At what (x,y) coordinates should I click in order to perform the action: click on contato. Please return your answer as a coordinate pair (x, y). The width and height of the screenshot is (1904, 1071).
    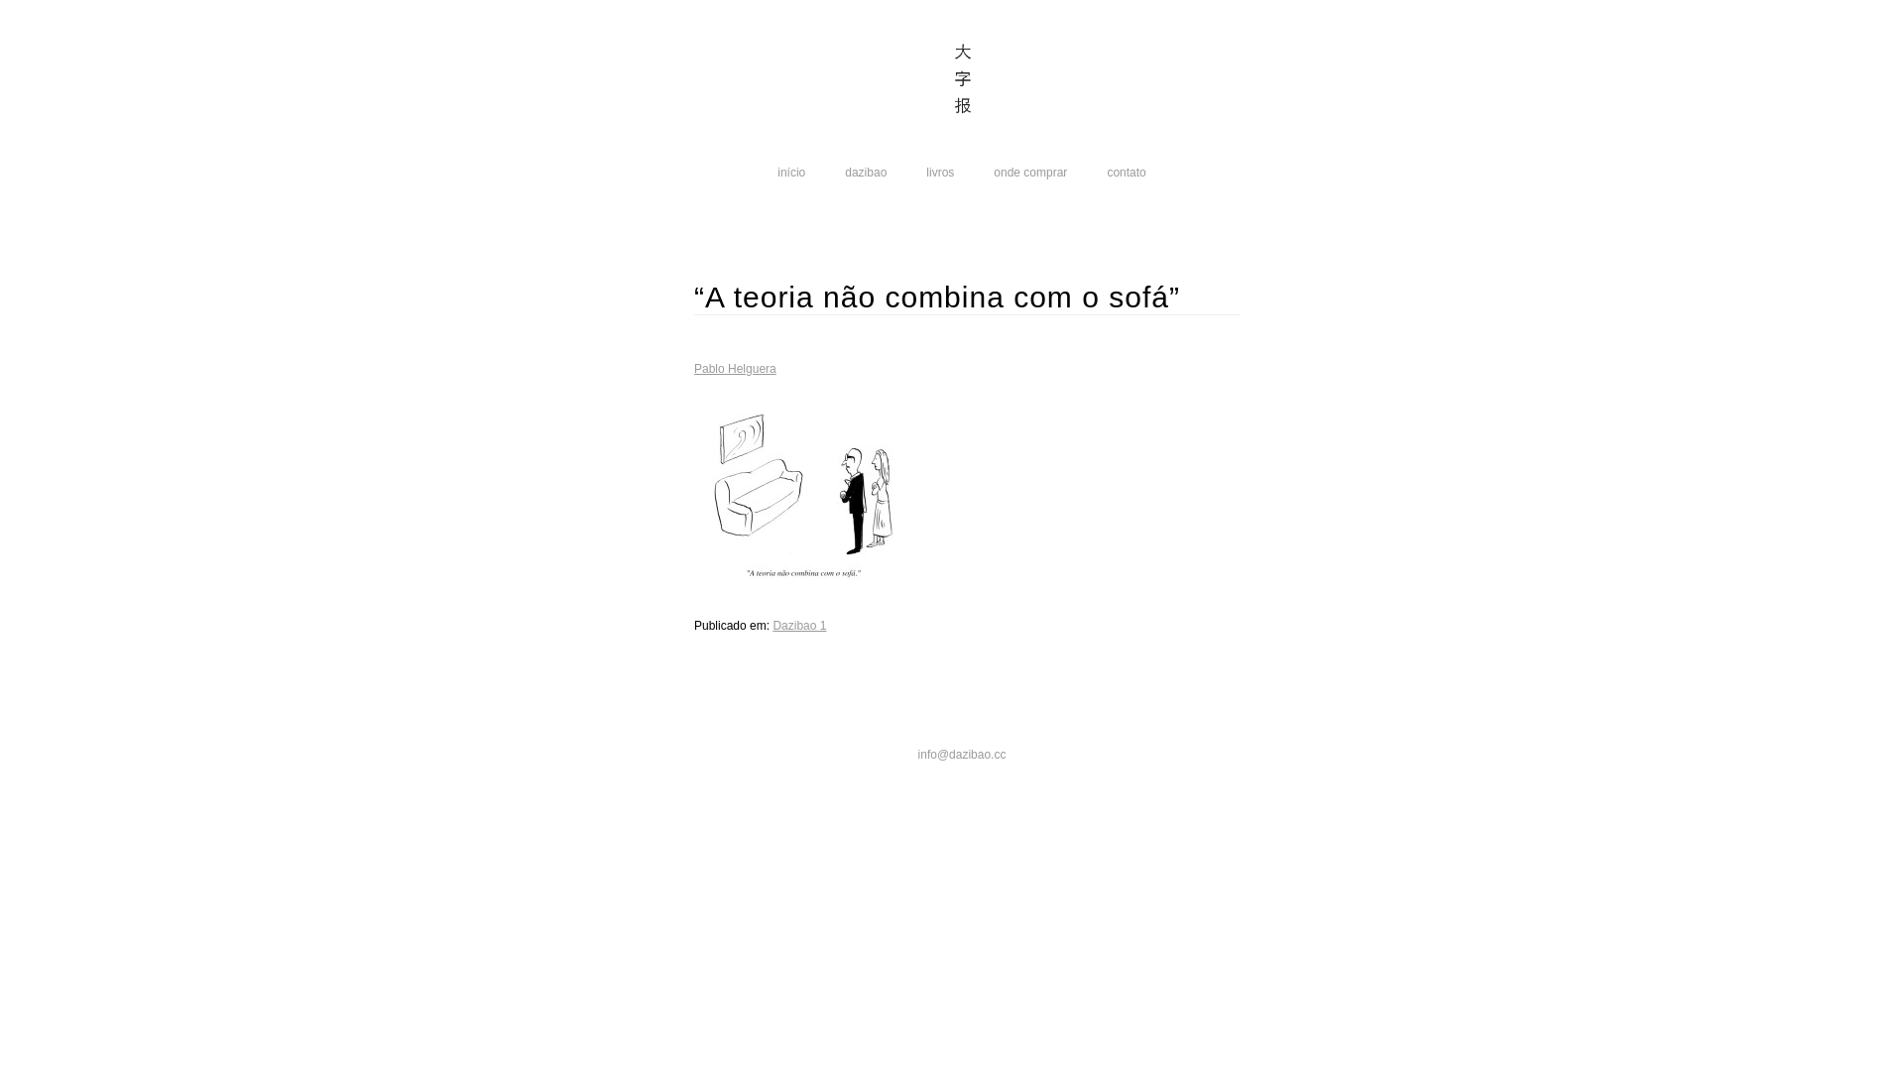
    Looking at the image, I should click on (1127, 173).